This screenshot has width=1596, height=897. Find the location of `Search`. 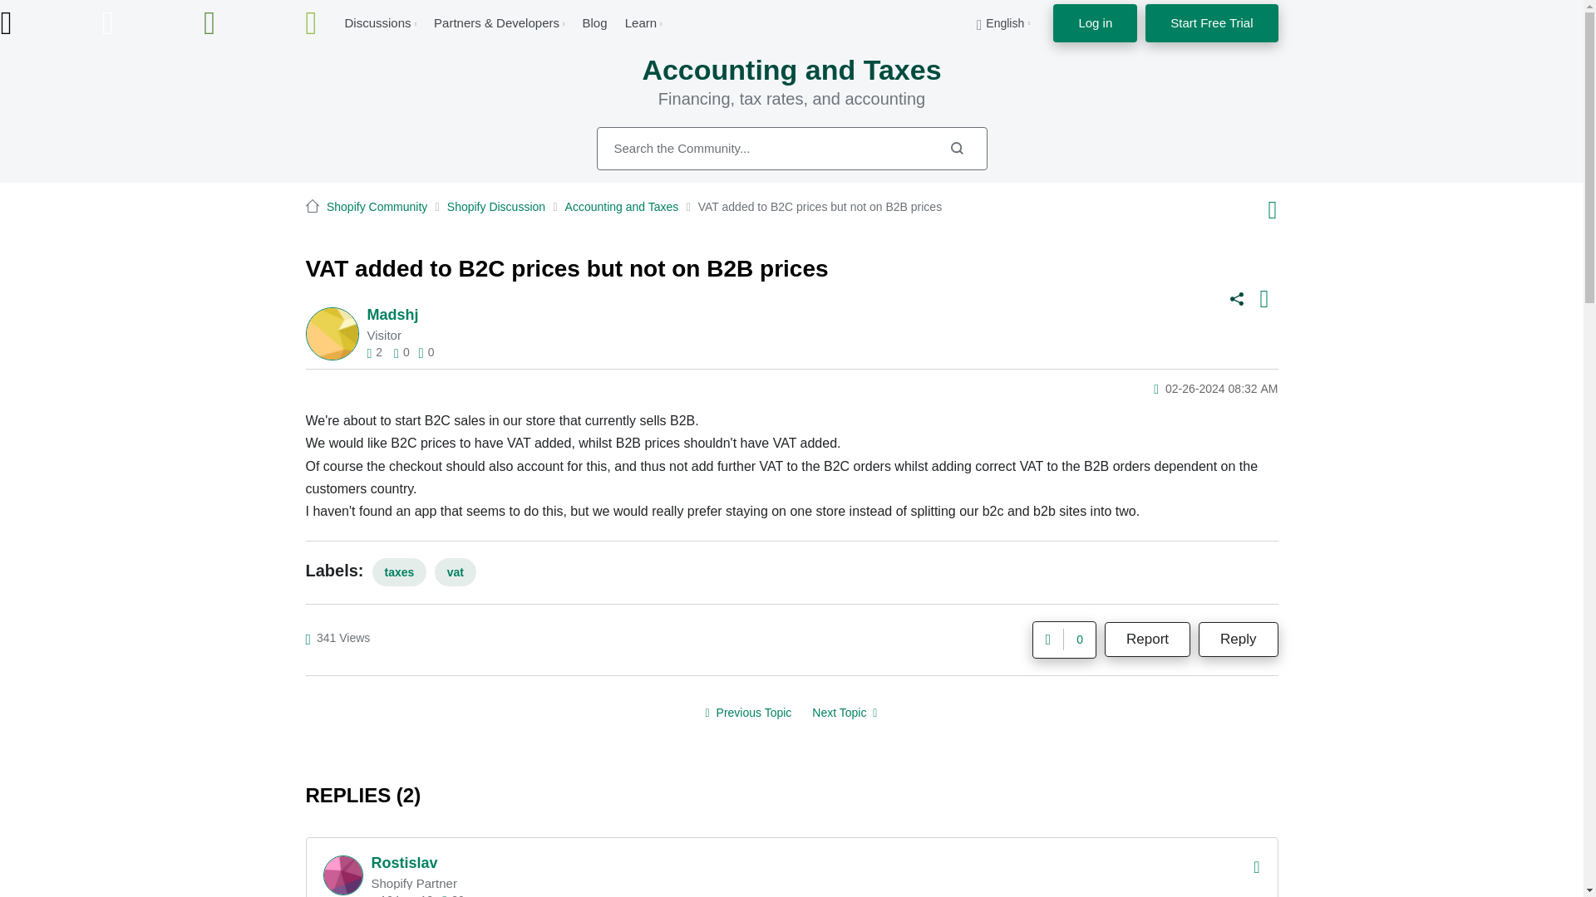

Search is located at coordinates (956, 148).